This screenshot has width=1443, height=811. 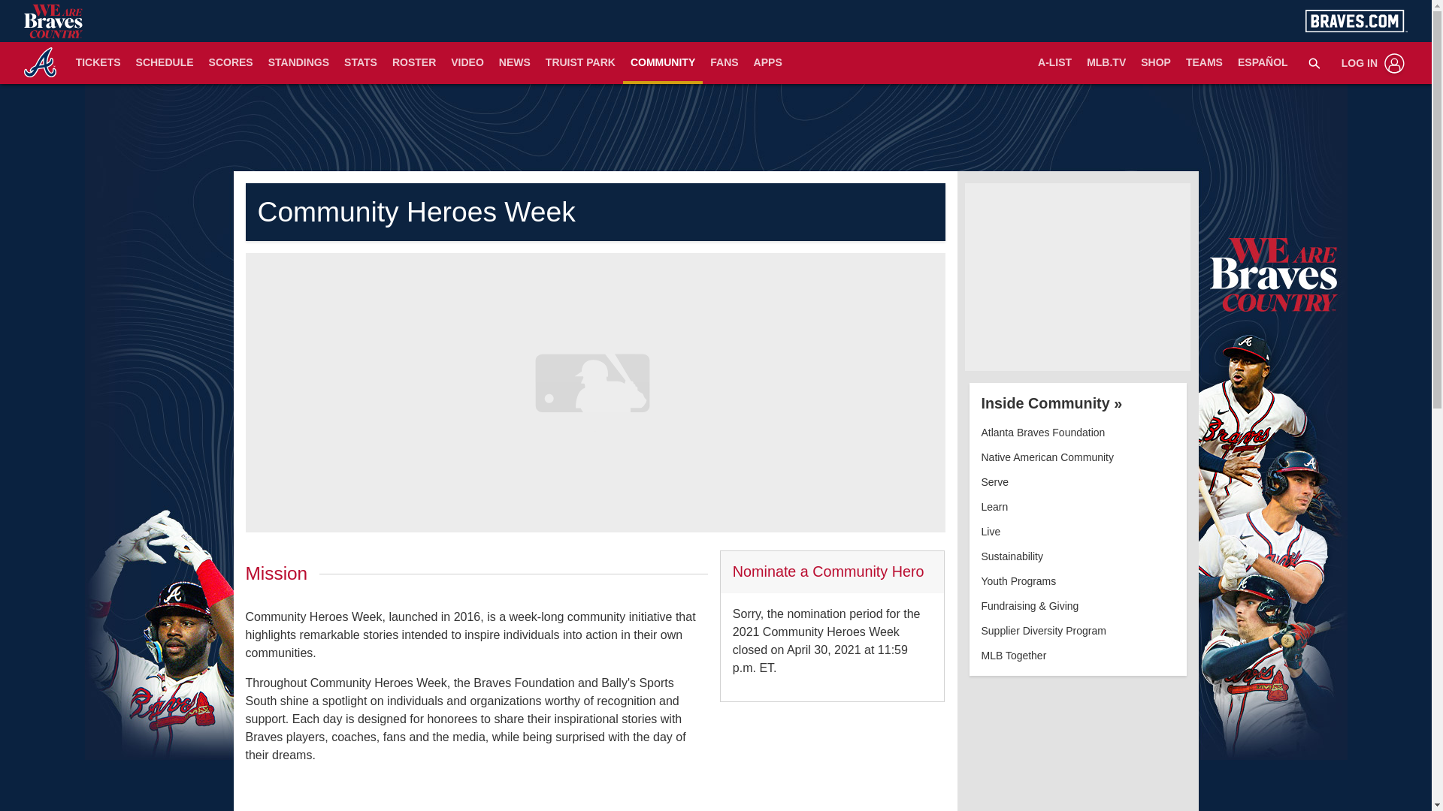 What do you see at coordinates (361, 63) in the screenshot?
I see `STATS` at bounding box center [361, 63].